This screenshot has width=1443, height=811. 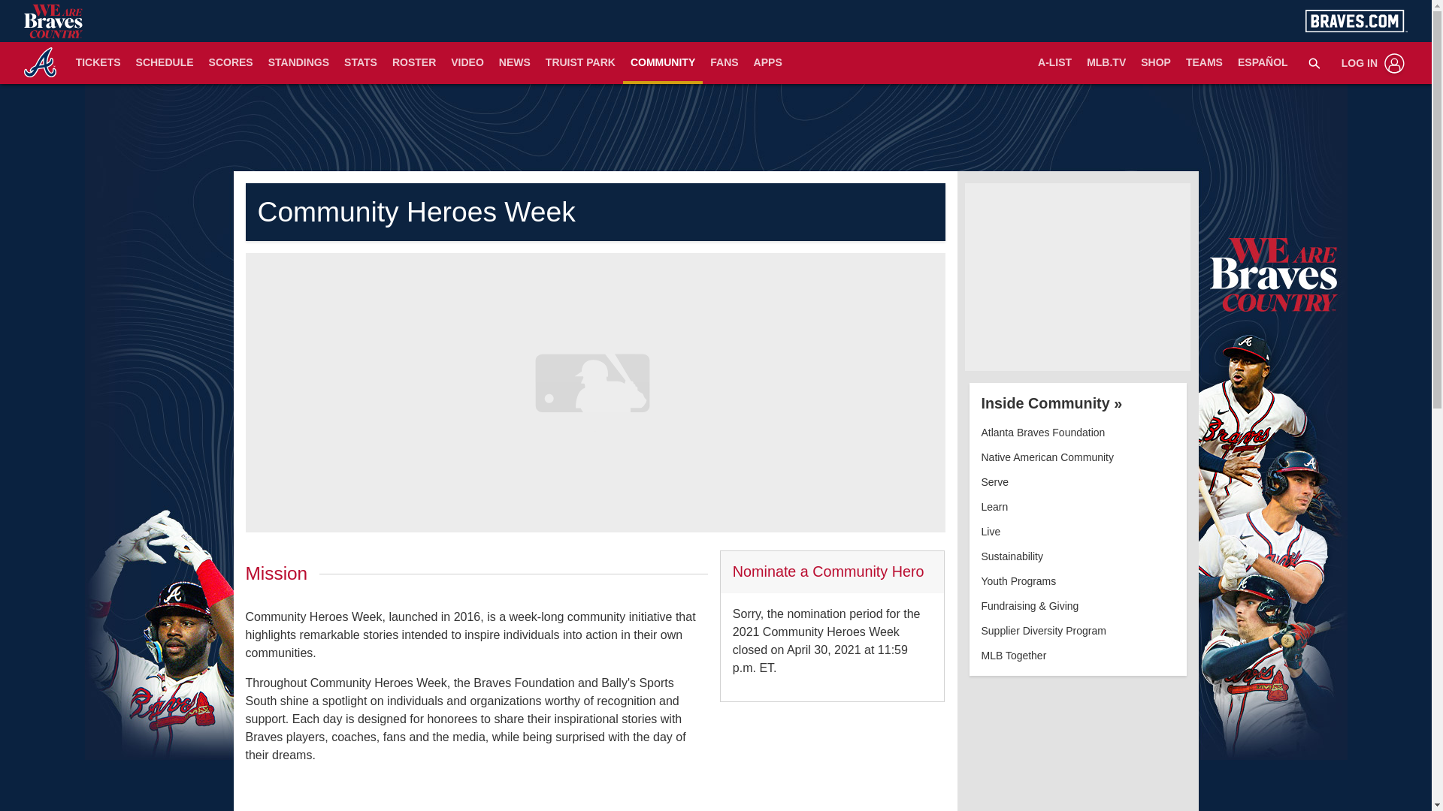 What do you see at coordinates (361, 63) in the screenshot?
I see `STATS` at bounding box center [361, 63].